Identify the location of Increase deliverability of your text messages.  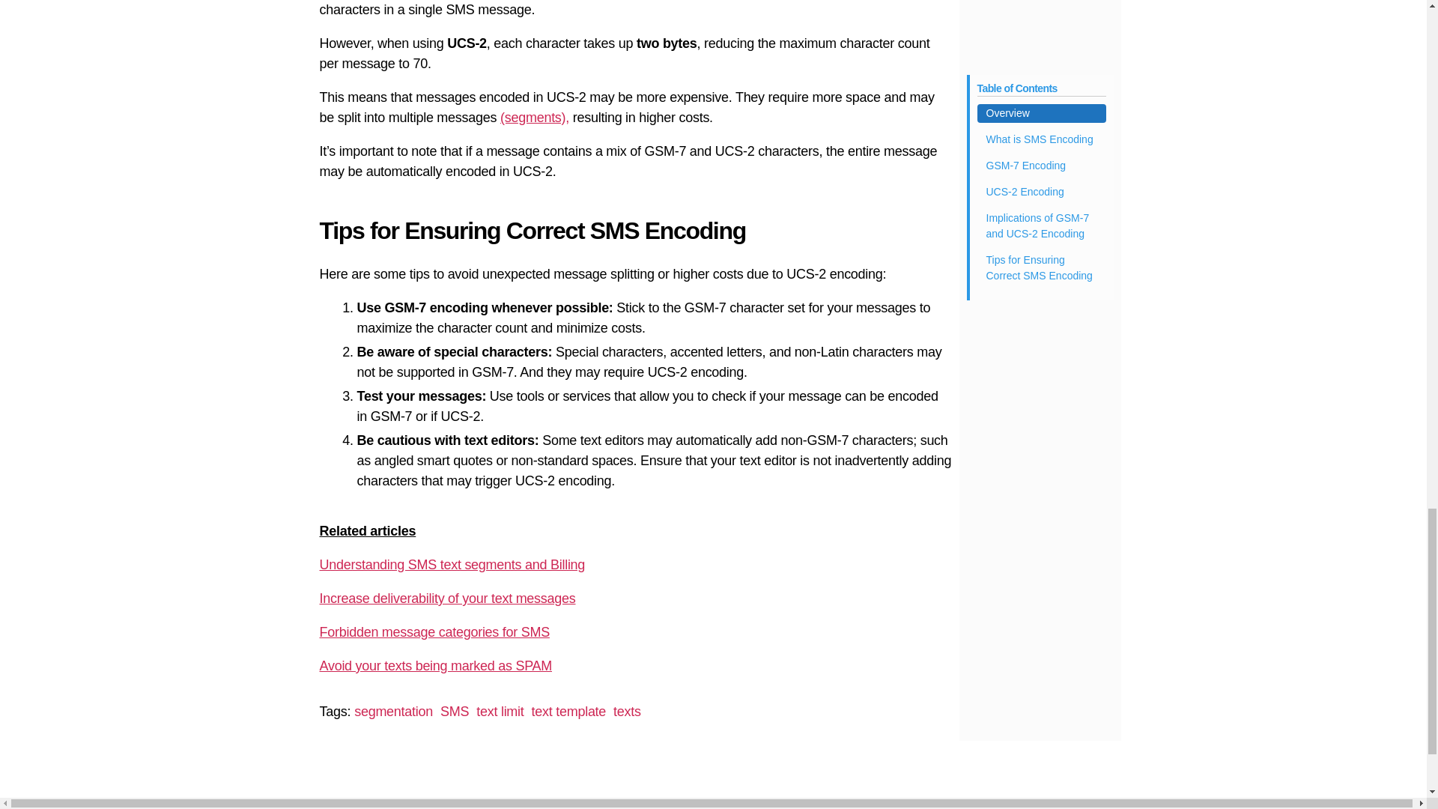
(447, 598).